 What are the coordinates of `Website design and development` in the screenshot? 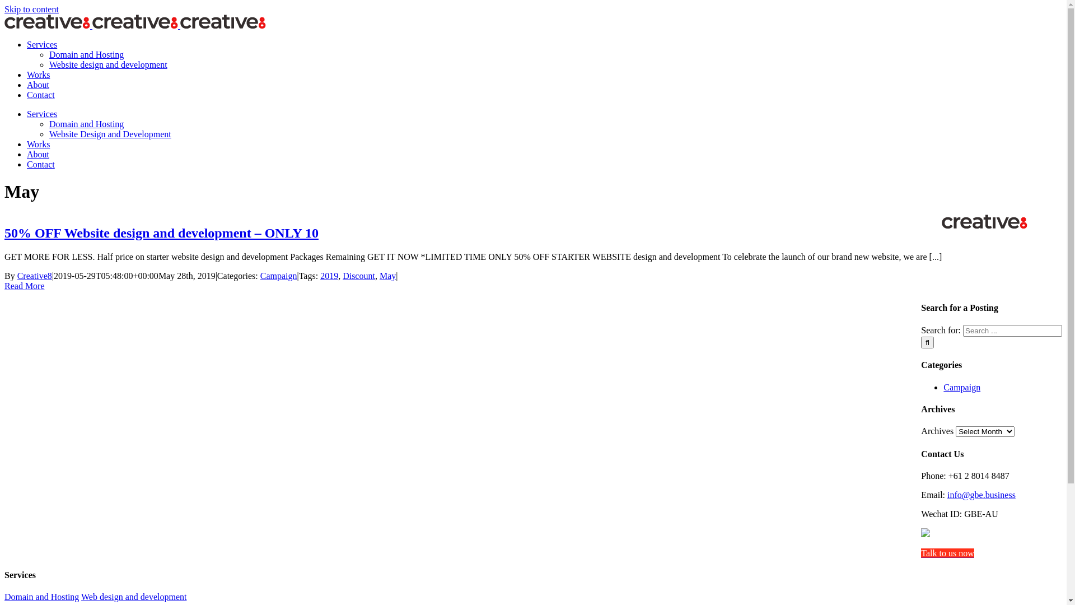 It's located at (109, 65).